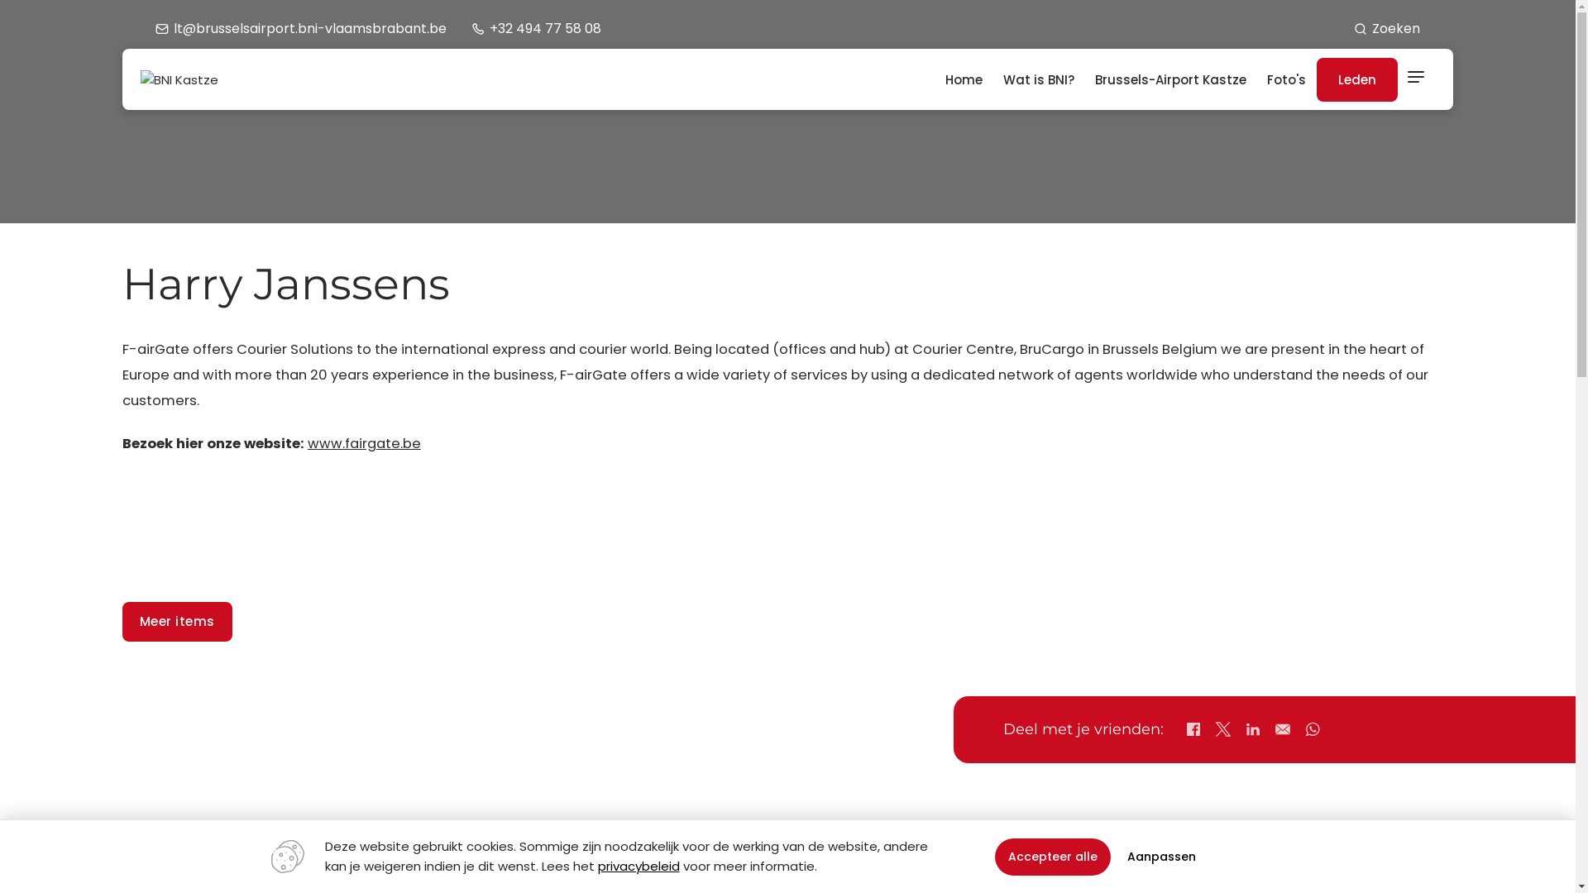 Image resolution: width=1588 pixels, height=893 pixels. Describe the element at coordinates (177, 622) in the screenshot. I see `Meer items` at that location.